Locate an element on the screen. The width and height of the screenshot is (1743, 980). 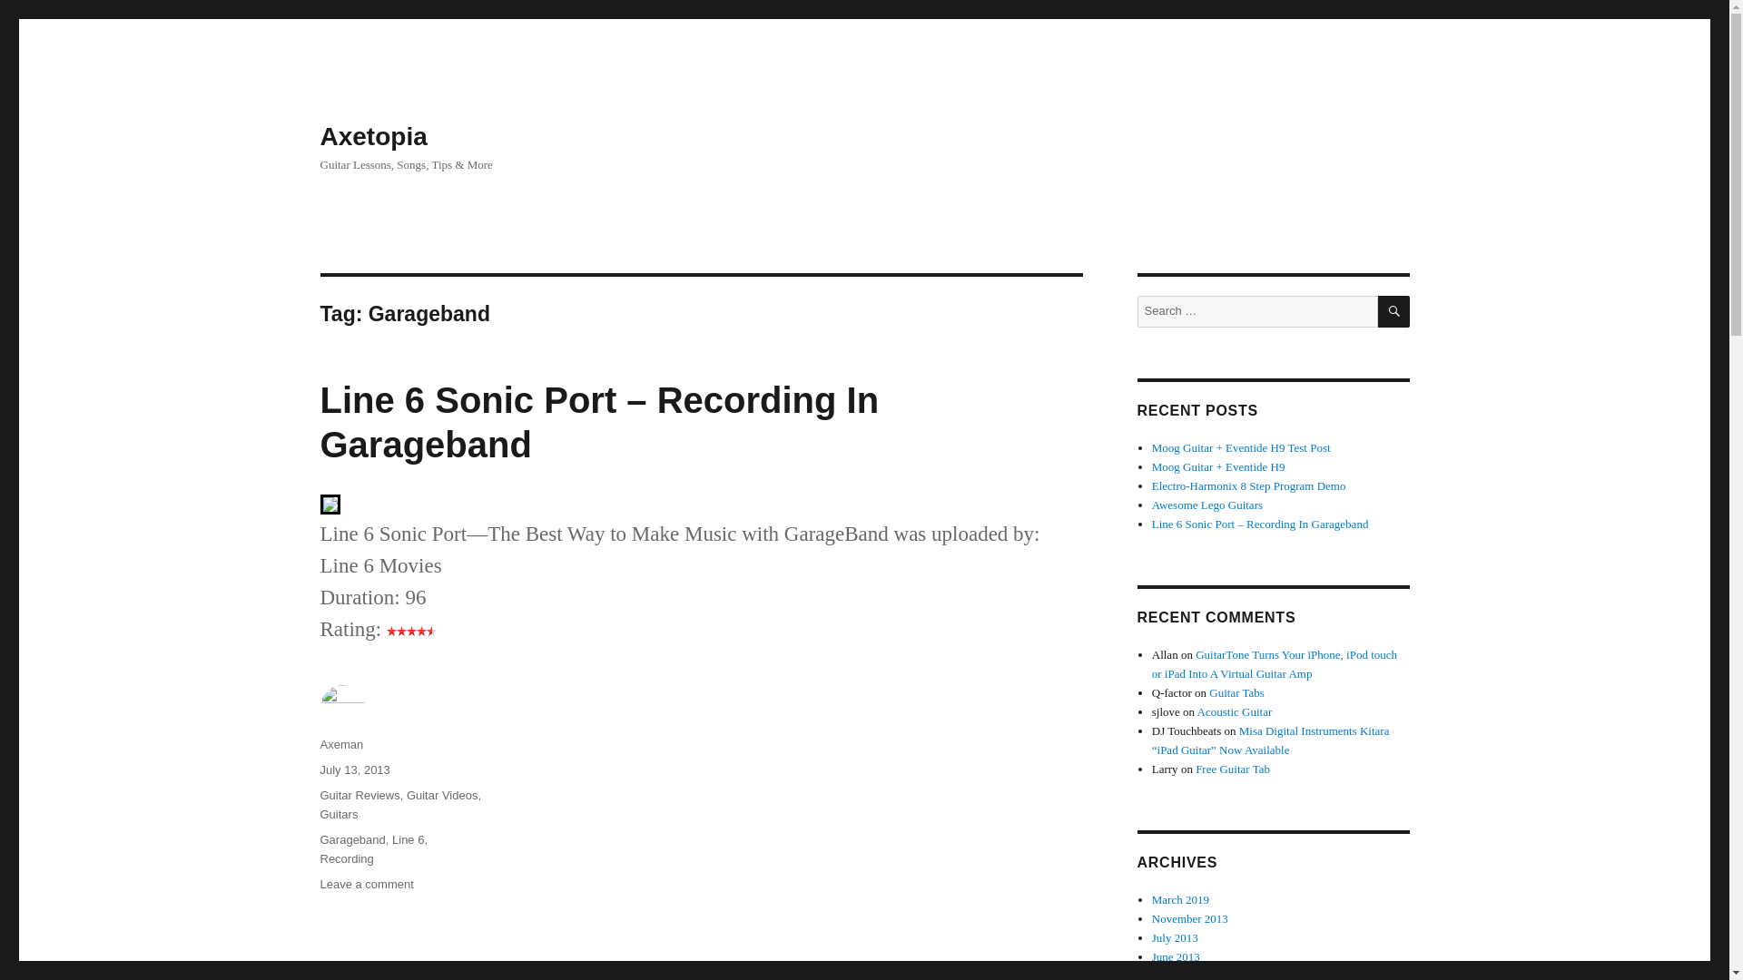
Awesome Lego Guitars is located at coordinates (1207, 505).